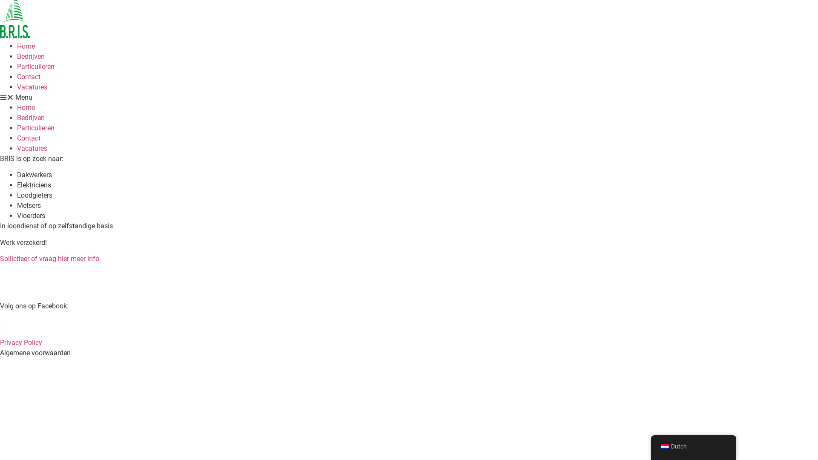 Image resolution: width=818 pixels, height=460 pixels. What do you see at coordinates (665, 447) in the screenshot?
I see `Dutch` at bounding box center [665, 447].